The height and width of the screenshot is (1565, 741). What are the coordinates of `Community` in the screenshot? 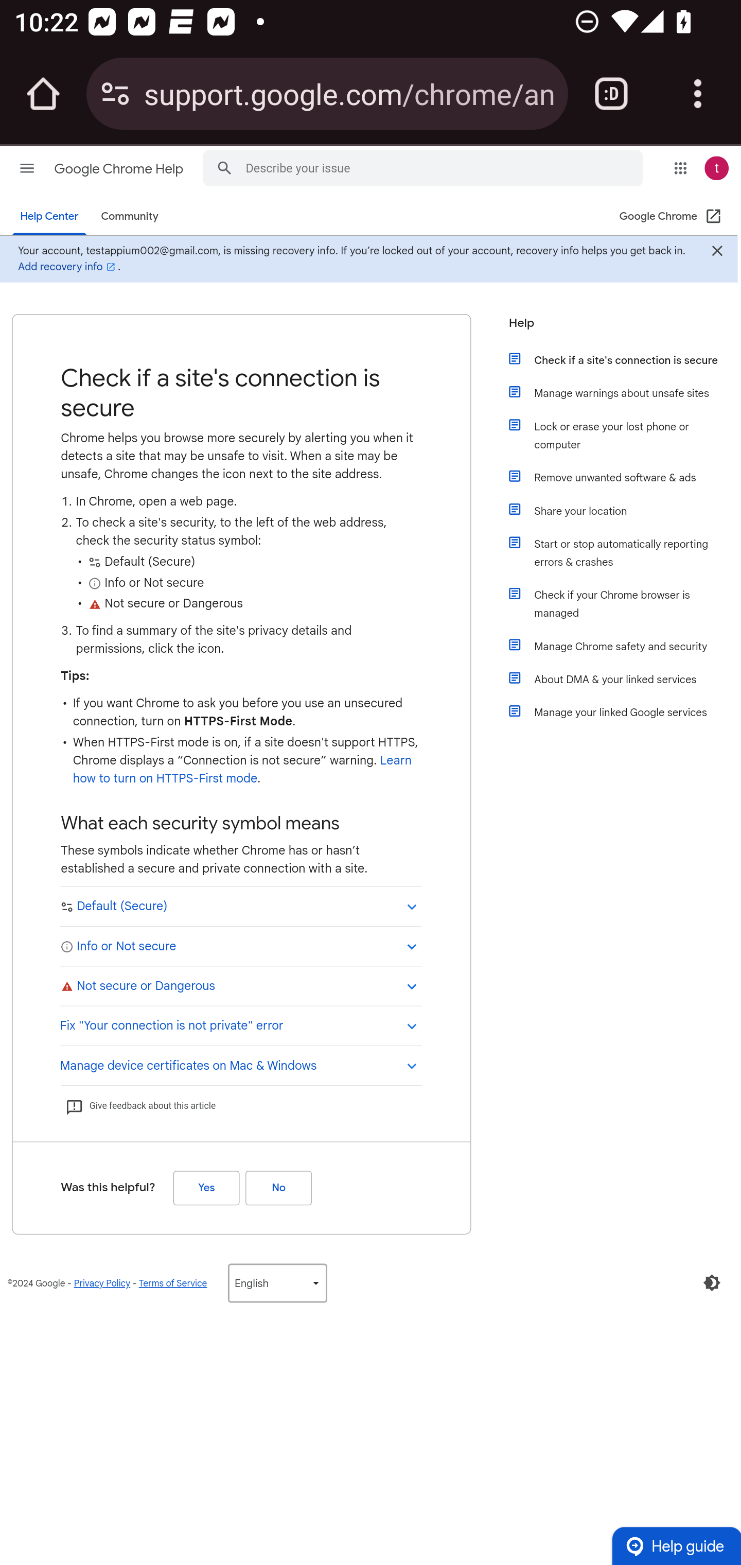 It's located at (129, 217).